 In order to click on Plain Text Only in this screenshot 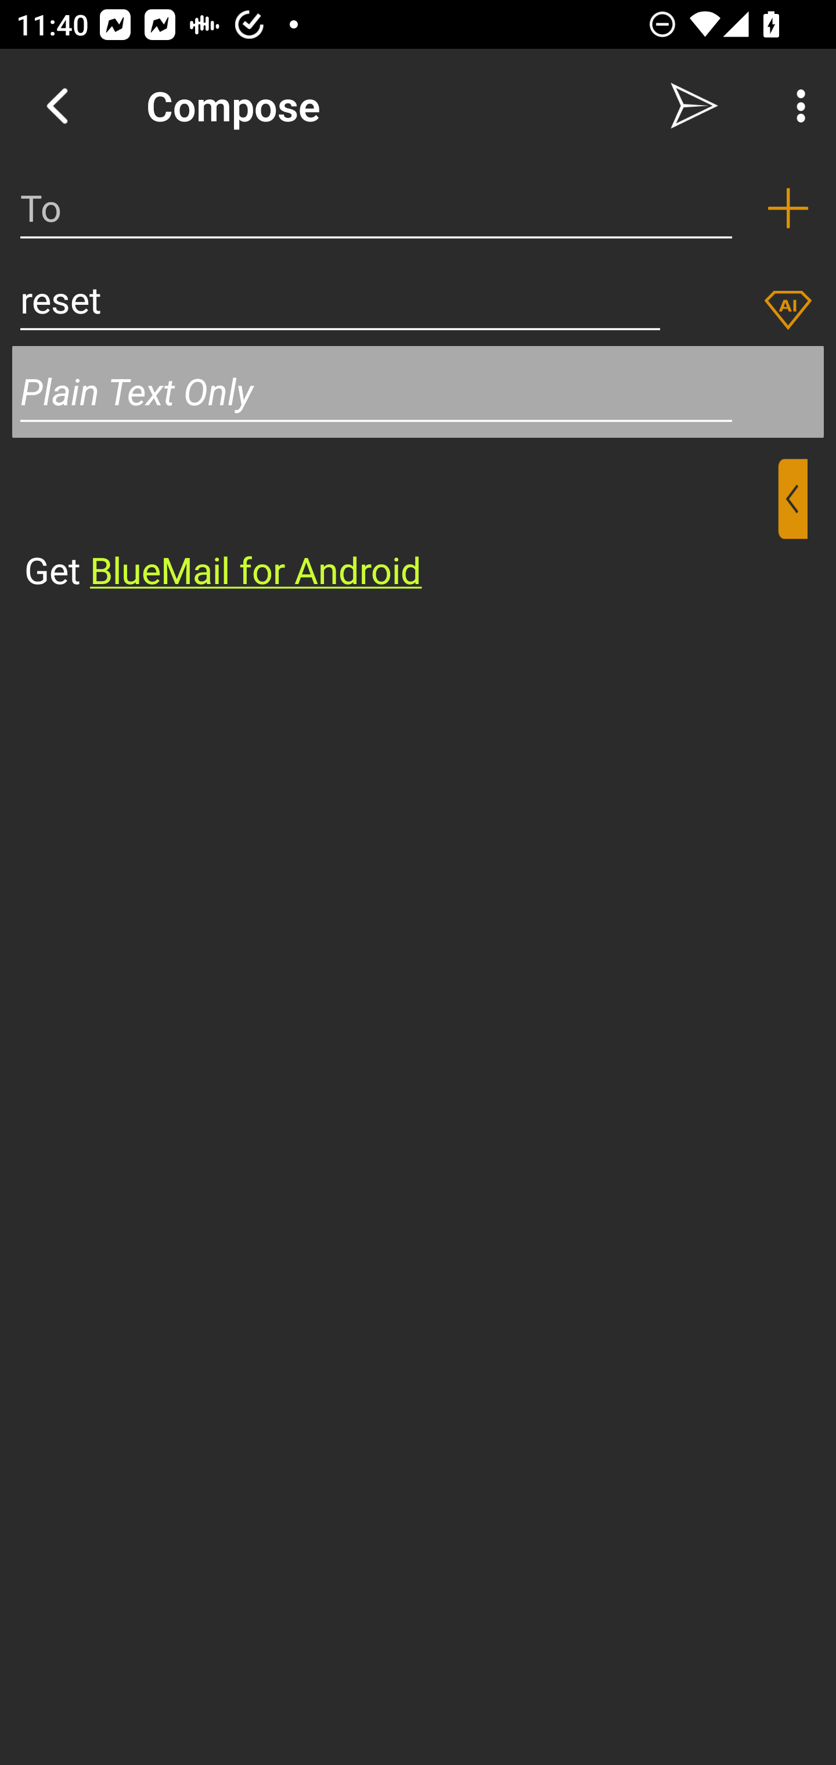, I will do `click(418, 391)`.